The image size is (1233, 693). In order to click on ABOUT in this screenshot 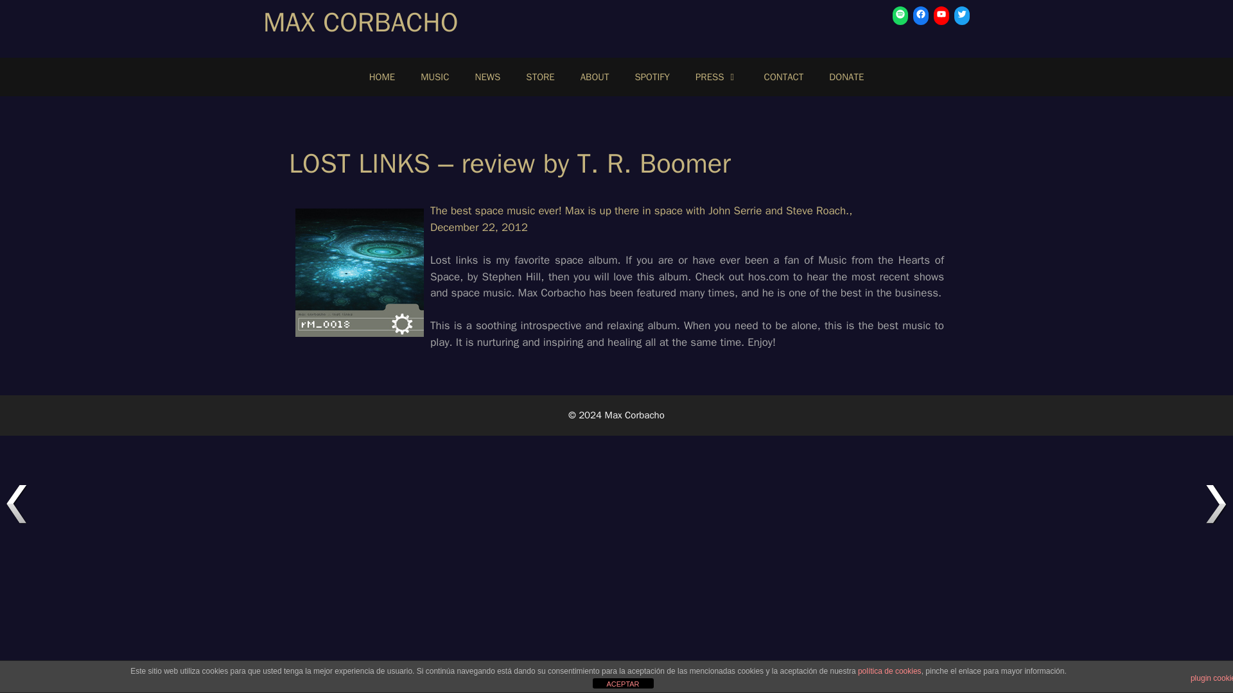, I will do `click(595, 77)`.